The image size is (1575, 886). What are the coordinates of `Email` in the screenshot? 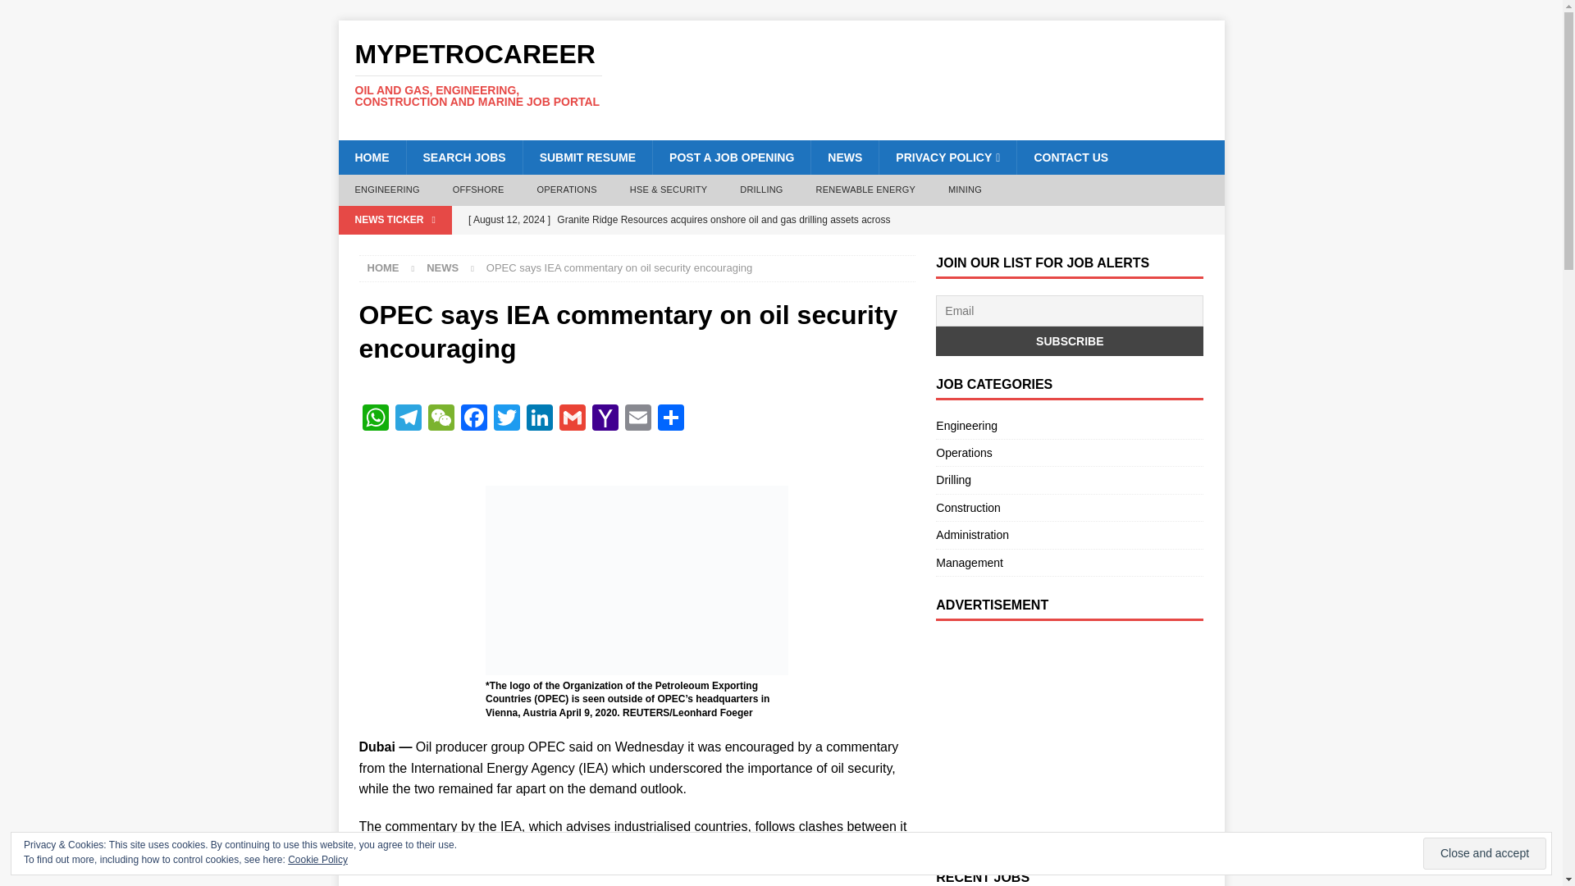 It's located at (638, 419).